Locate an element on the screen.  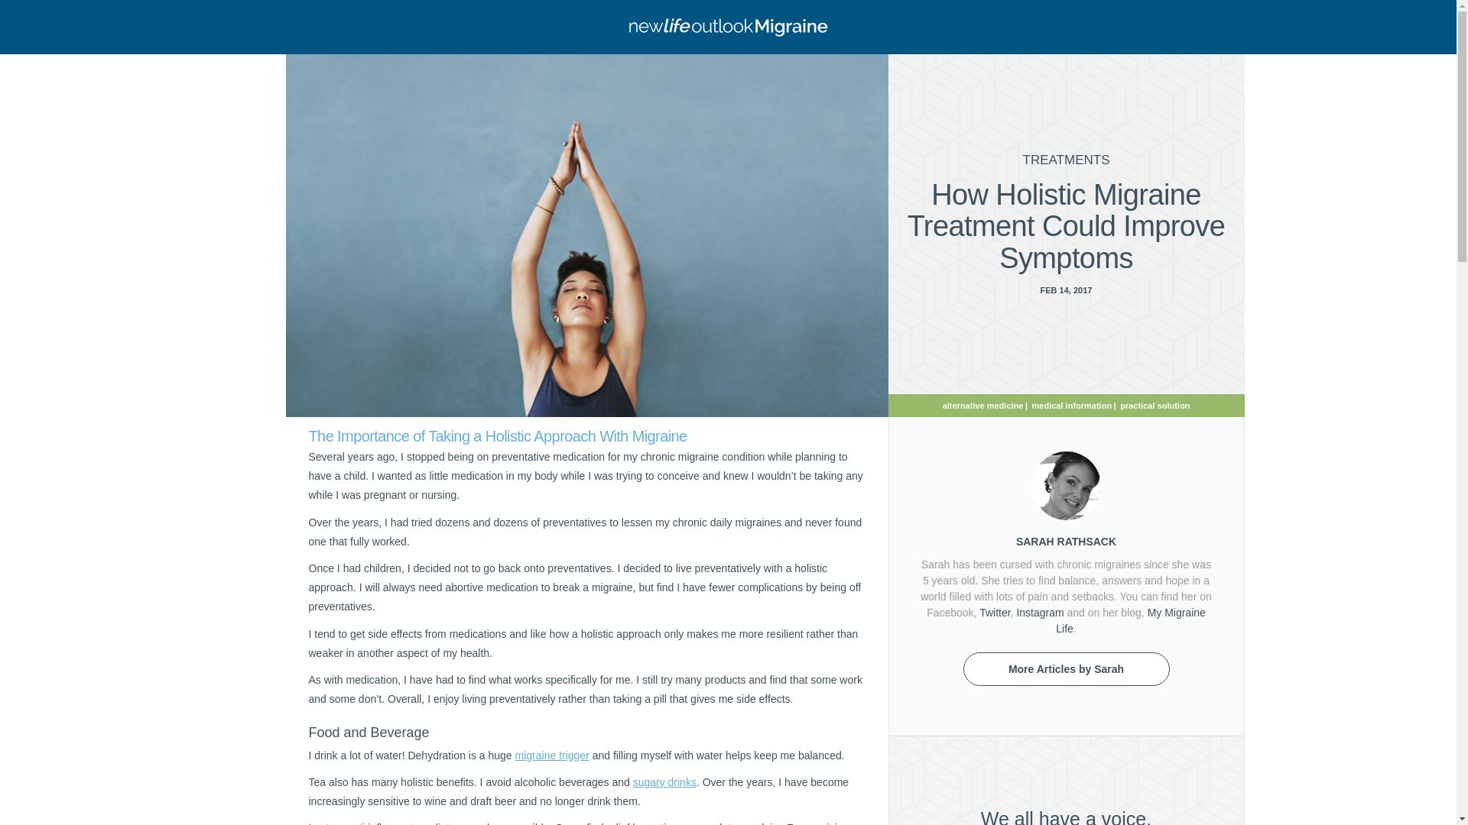
alternative medicine is located at coordinates (982, 404).